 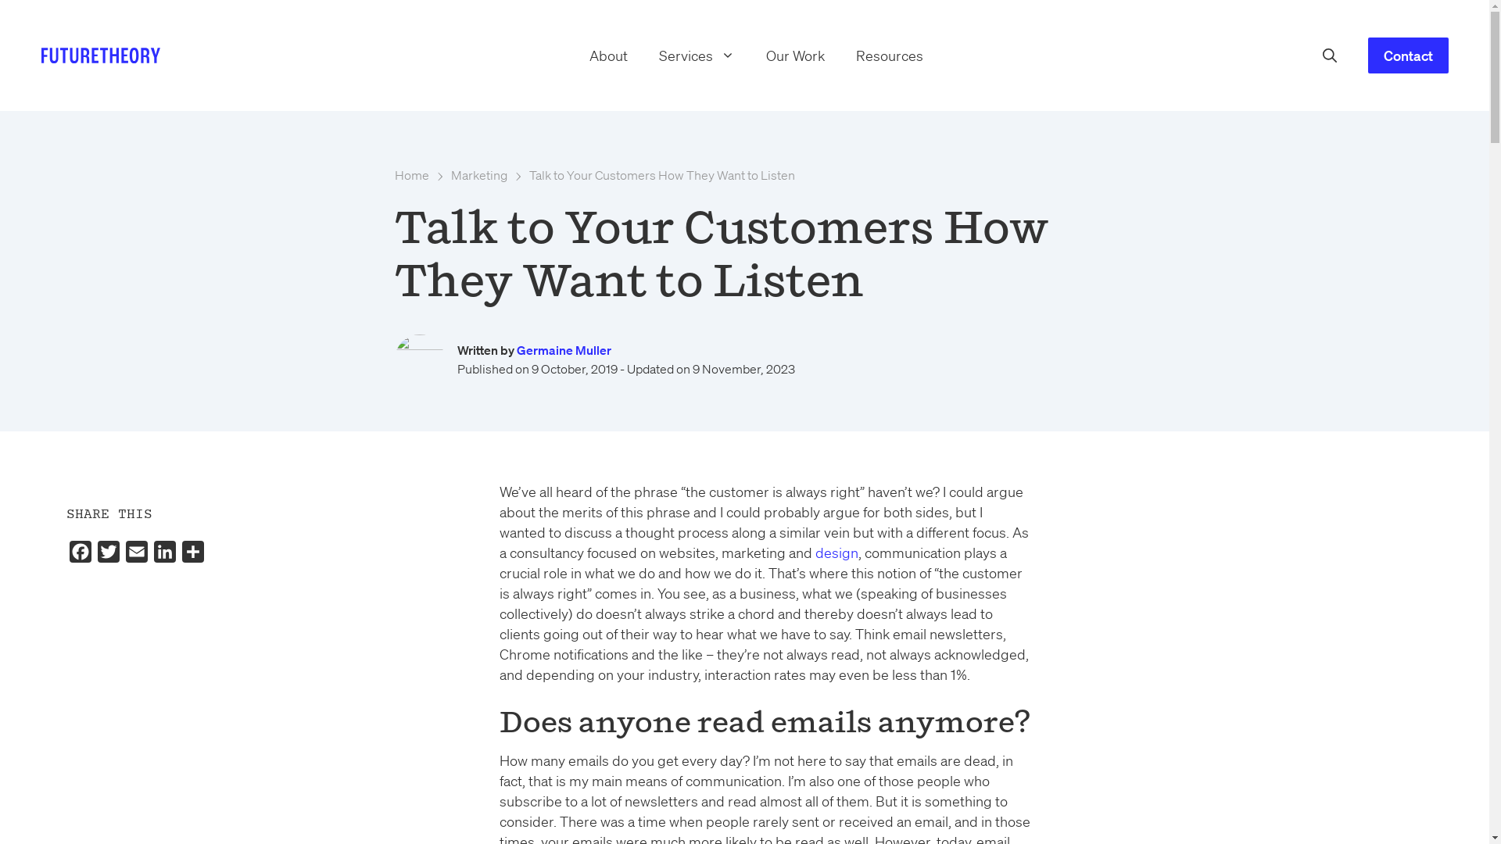 What do you see at coordinates (697, 55) in the screenshot?
I see `Services` at bounding box center [697, 55].